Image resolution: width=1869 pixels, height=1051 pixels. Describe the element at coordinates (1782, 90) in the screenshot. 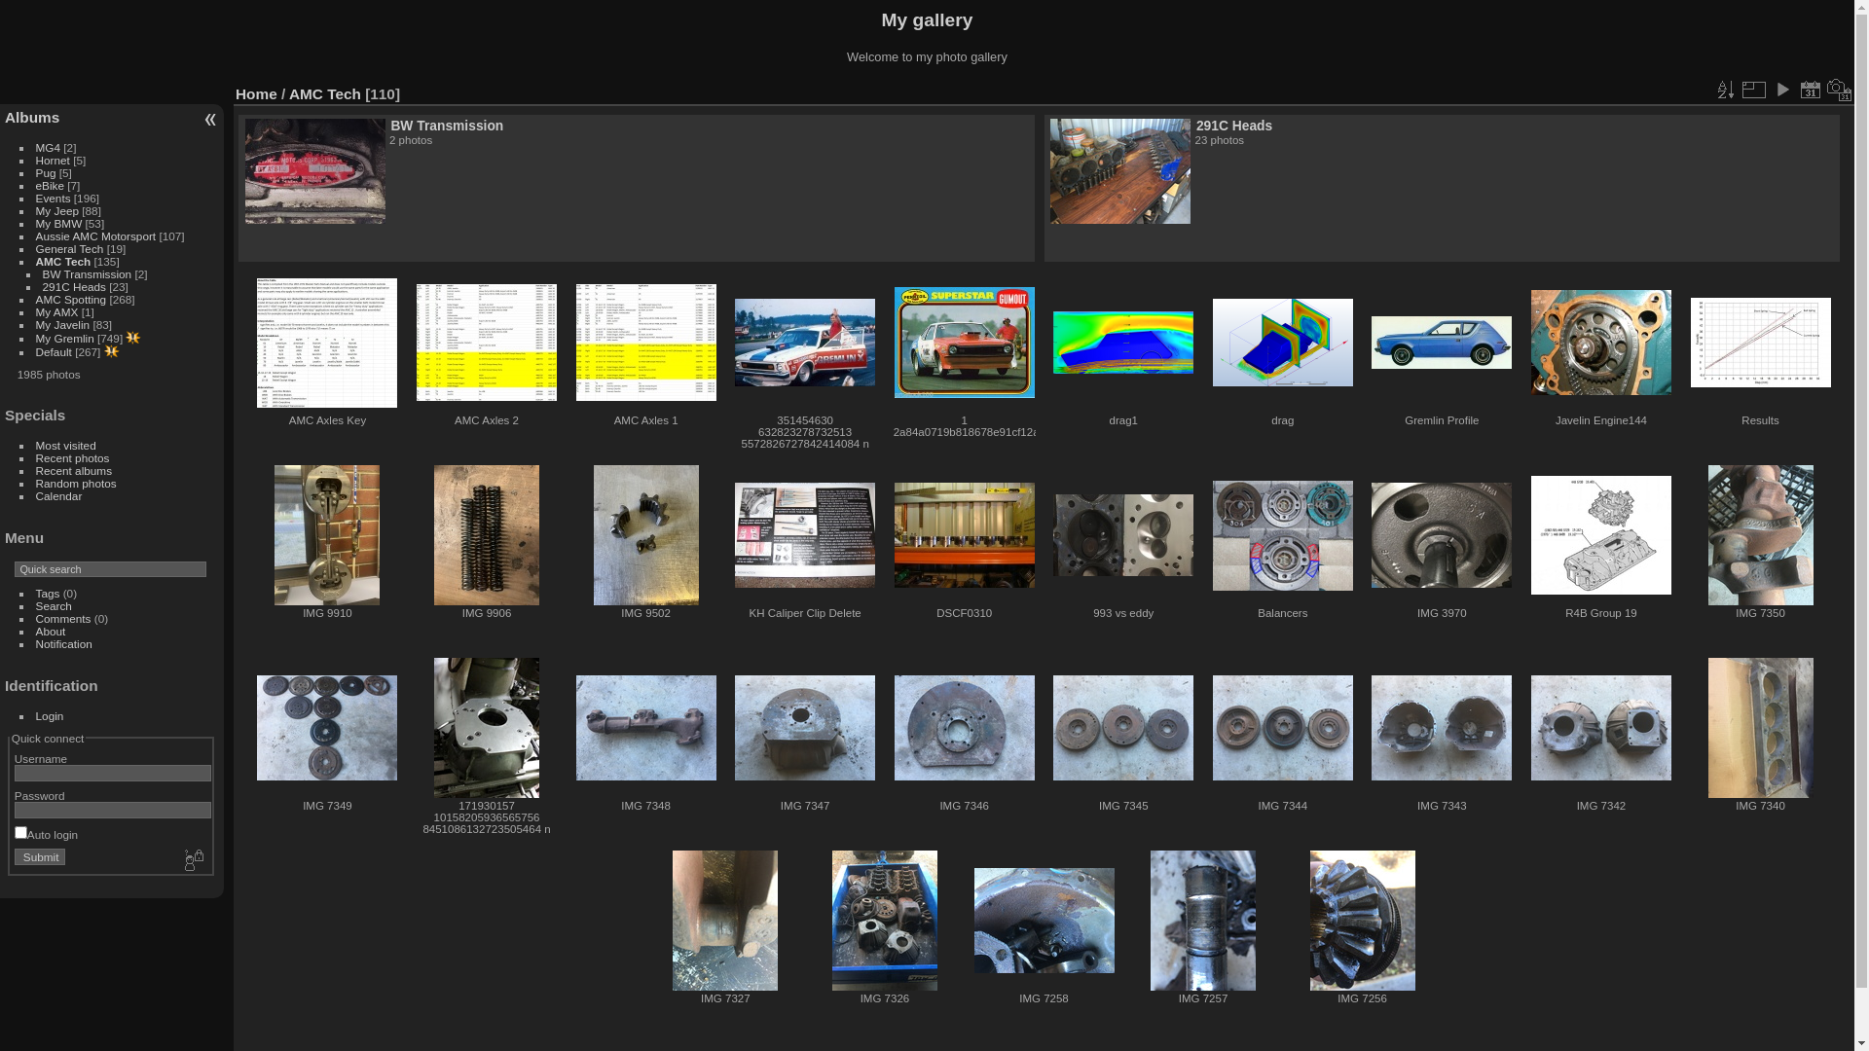

I see `slideshow` at that location.